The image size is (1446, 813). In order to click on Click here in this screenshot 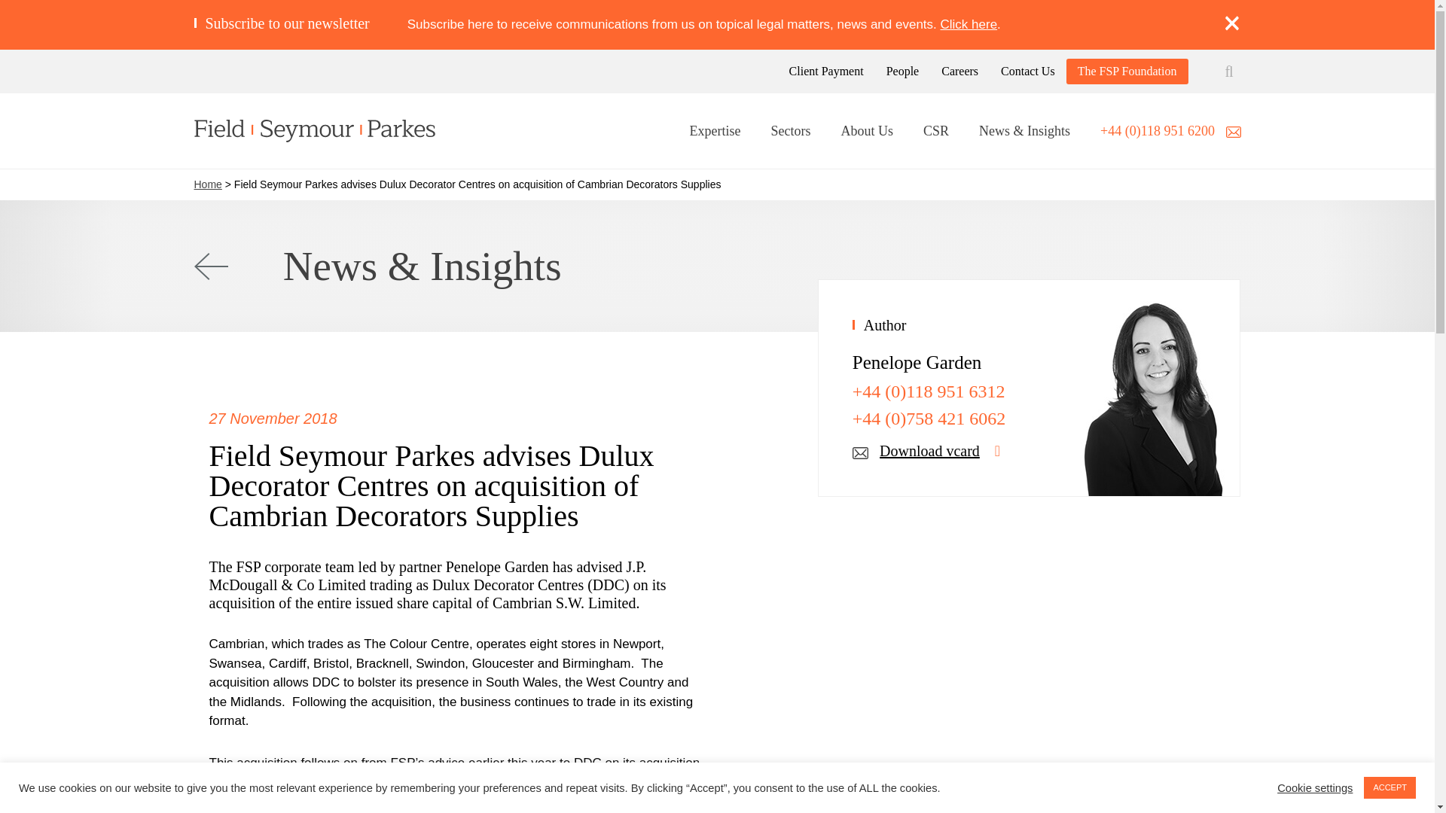, I will do `click(969, 24)`.